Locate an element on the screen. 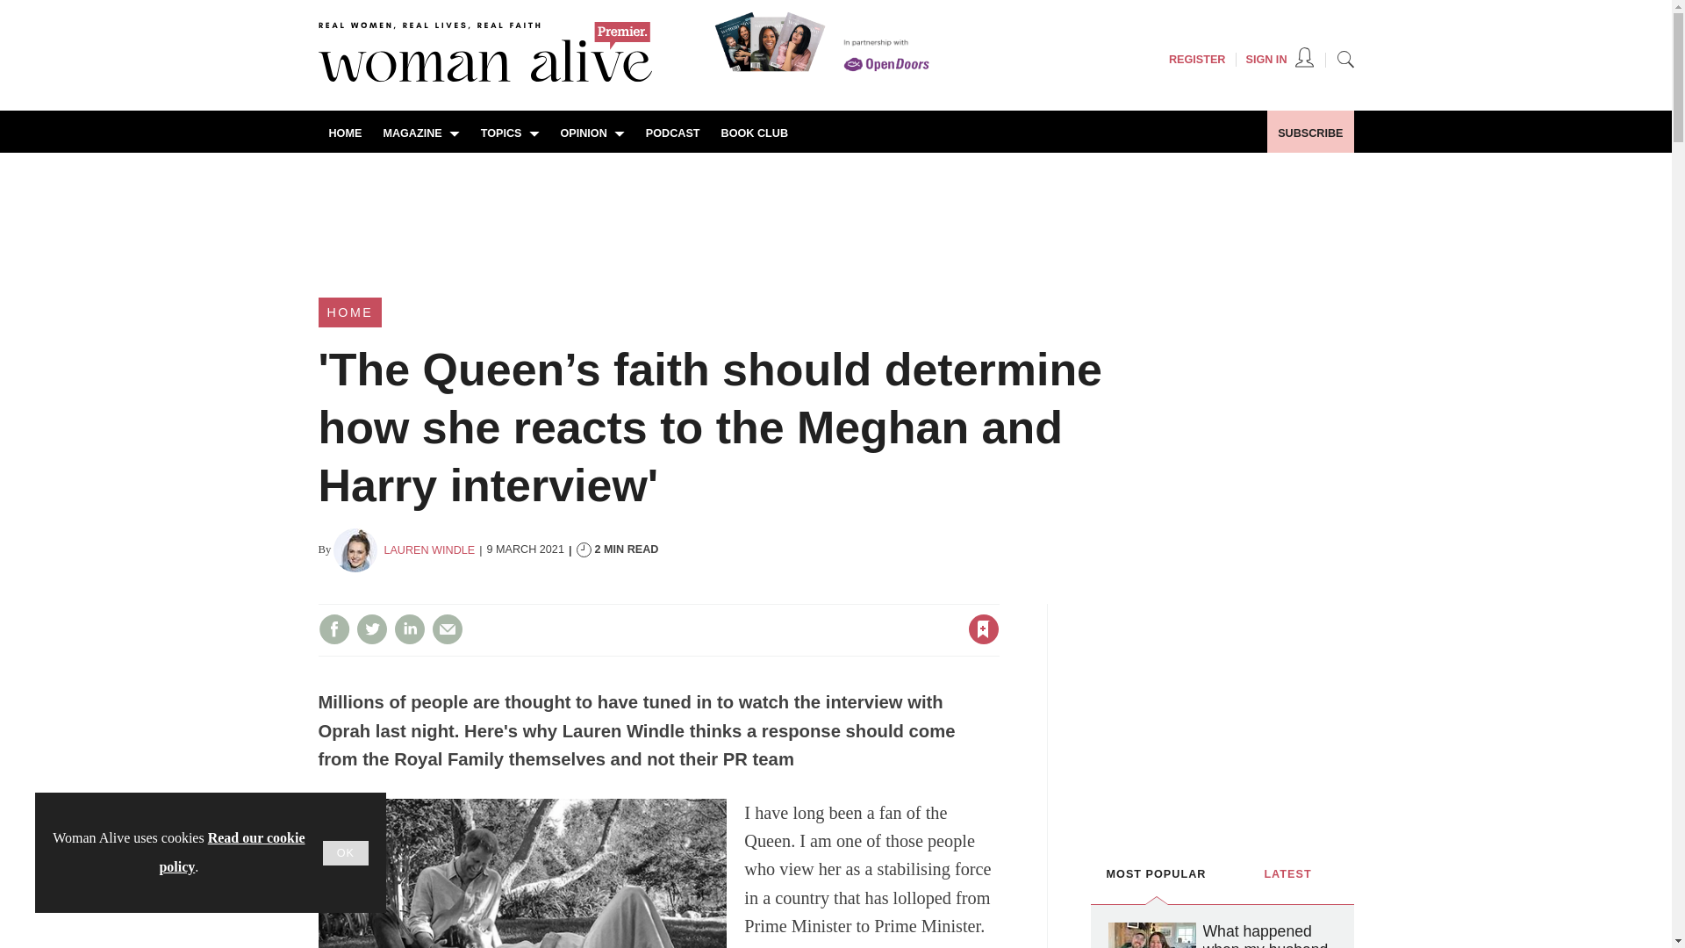  Share this on Twitter is located at coordinates (371, 628).